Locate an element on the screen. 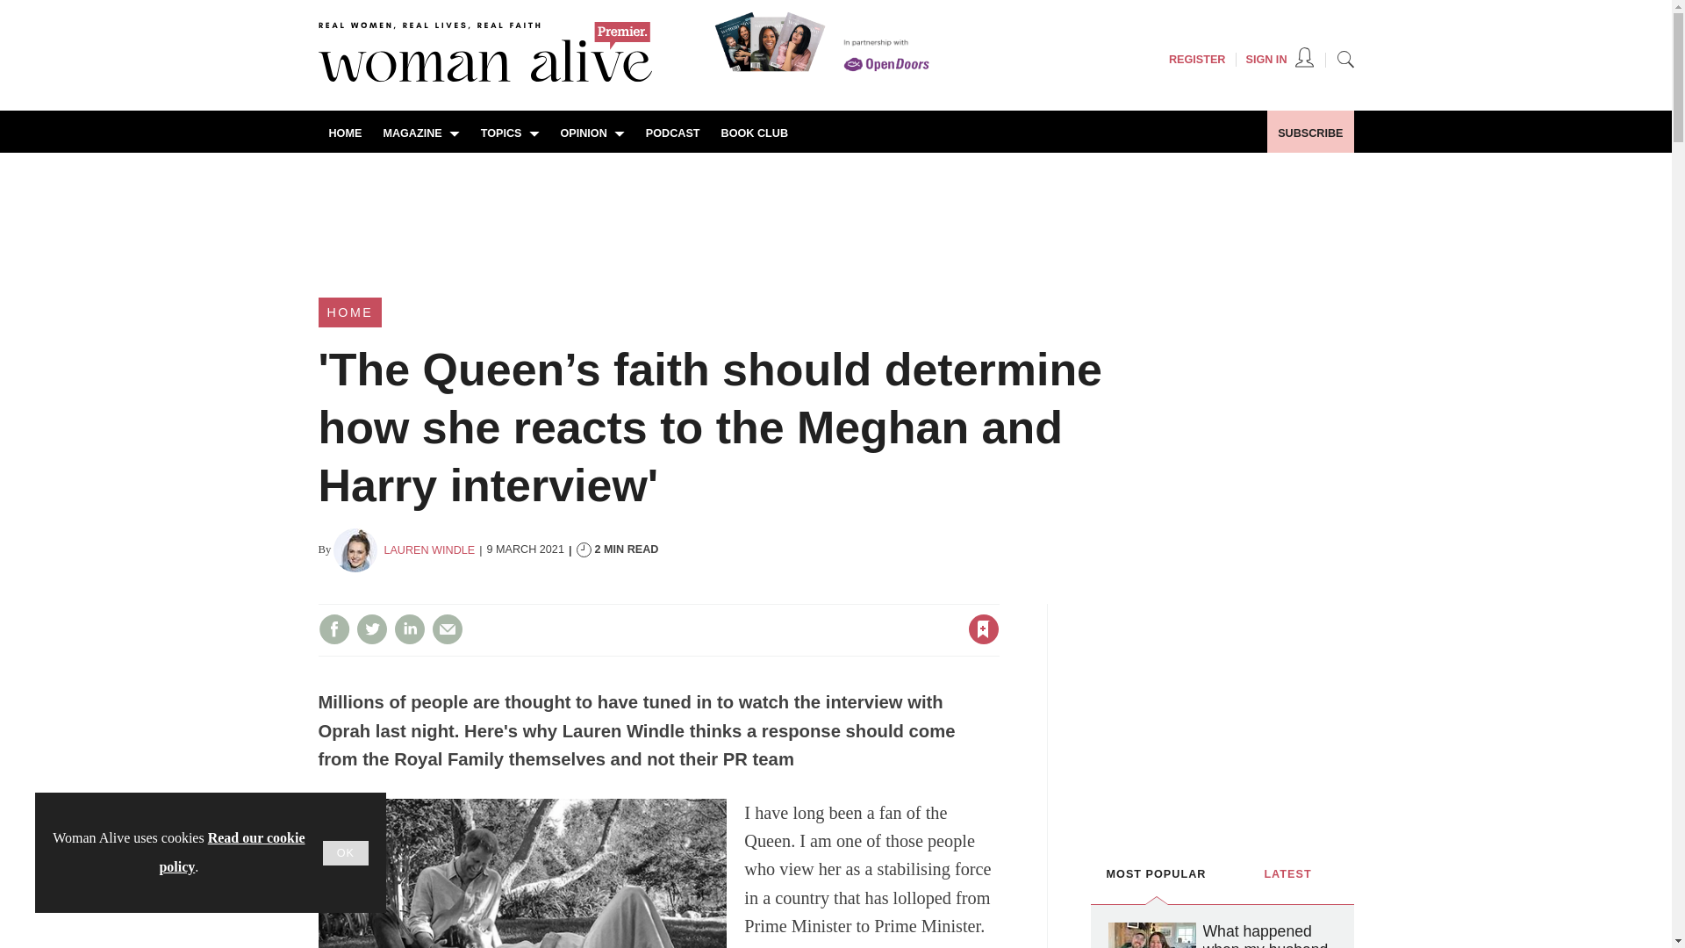  Share this on Twitter is located at coordinates (371, 628).